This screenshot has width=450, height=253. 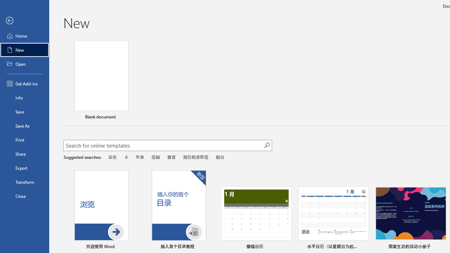 What do you see at coordinates (25, 84) in the screenshot?
I see `Get Add-ins` at bounding box center [25, 84].